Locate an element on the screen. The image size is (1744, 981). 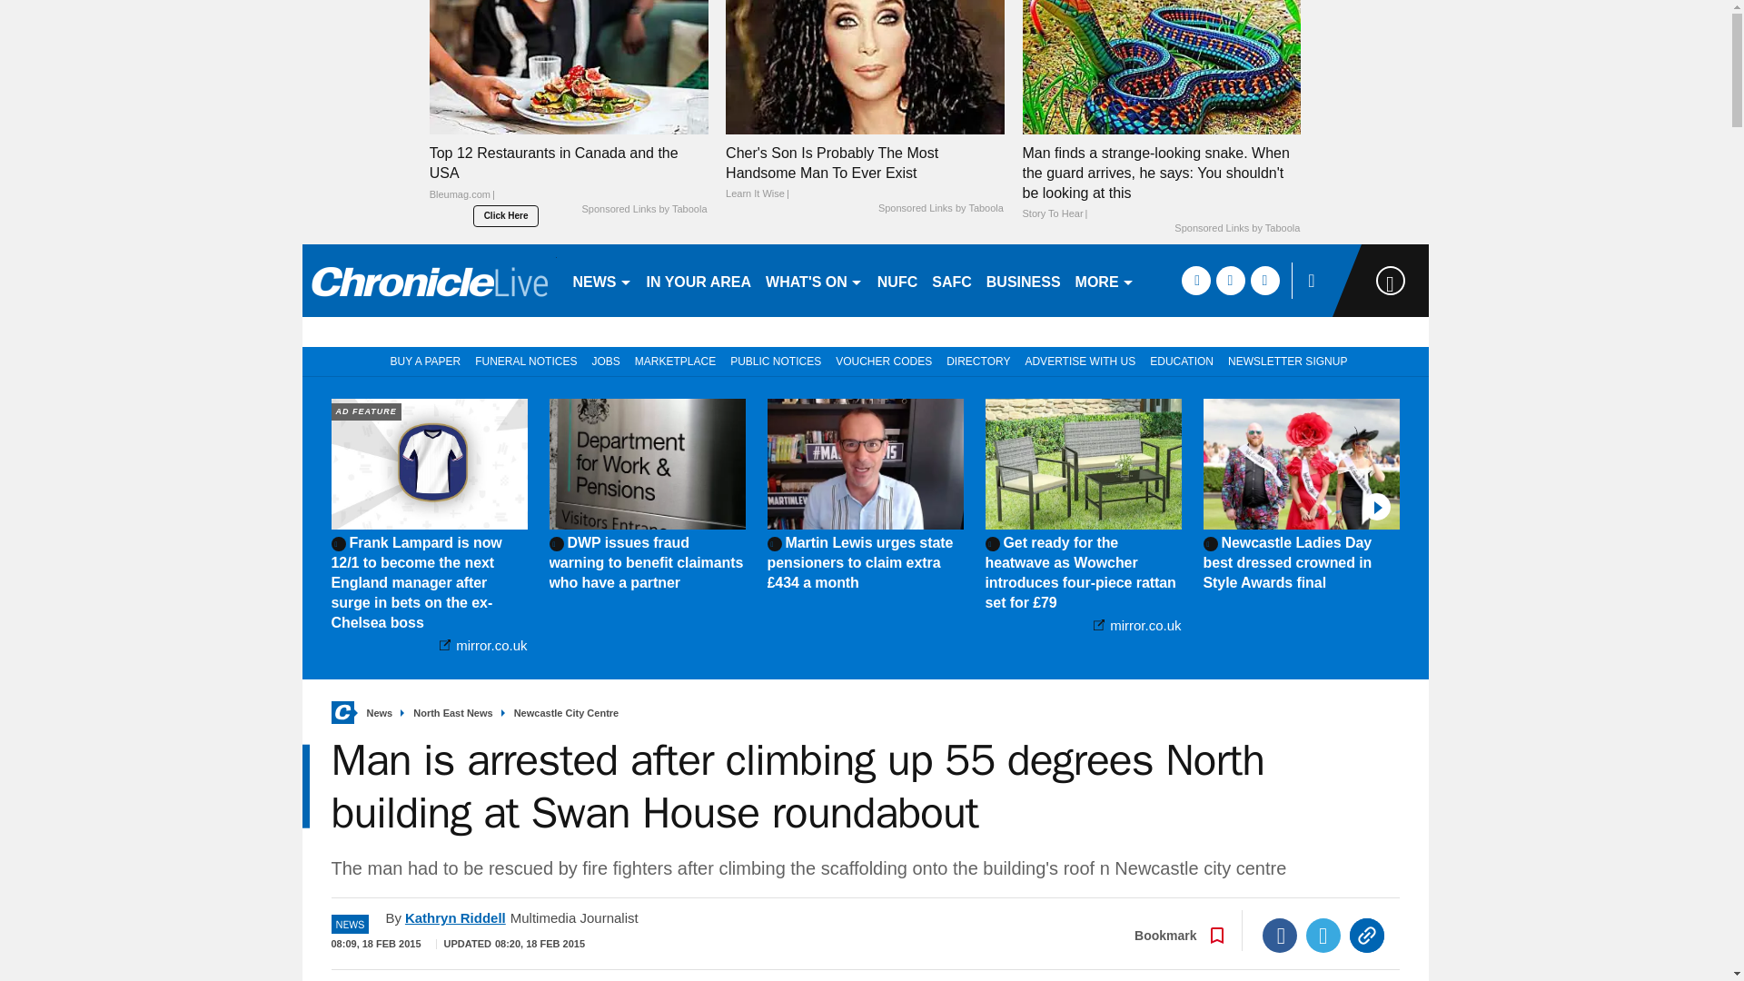
Top 12 Restaurants in Canada and the USA is located at coordinates (569, 66).